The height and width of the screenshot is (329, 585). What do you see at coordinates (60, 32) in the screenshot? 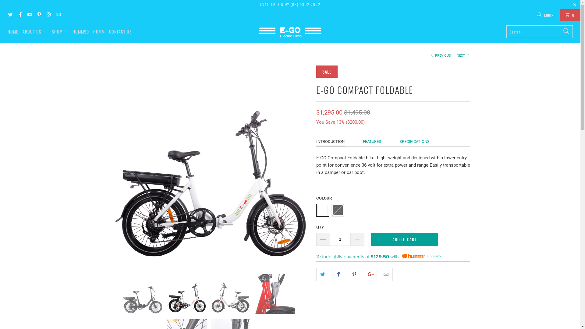
I see `SHOP` at bounding box center [60, 32].